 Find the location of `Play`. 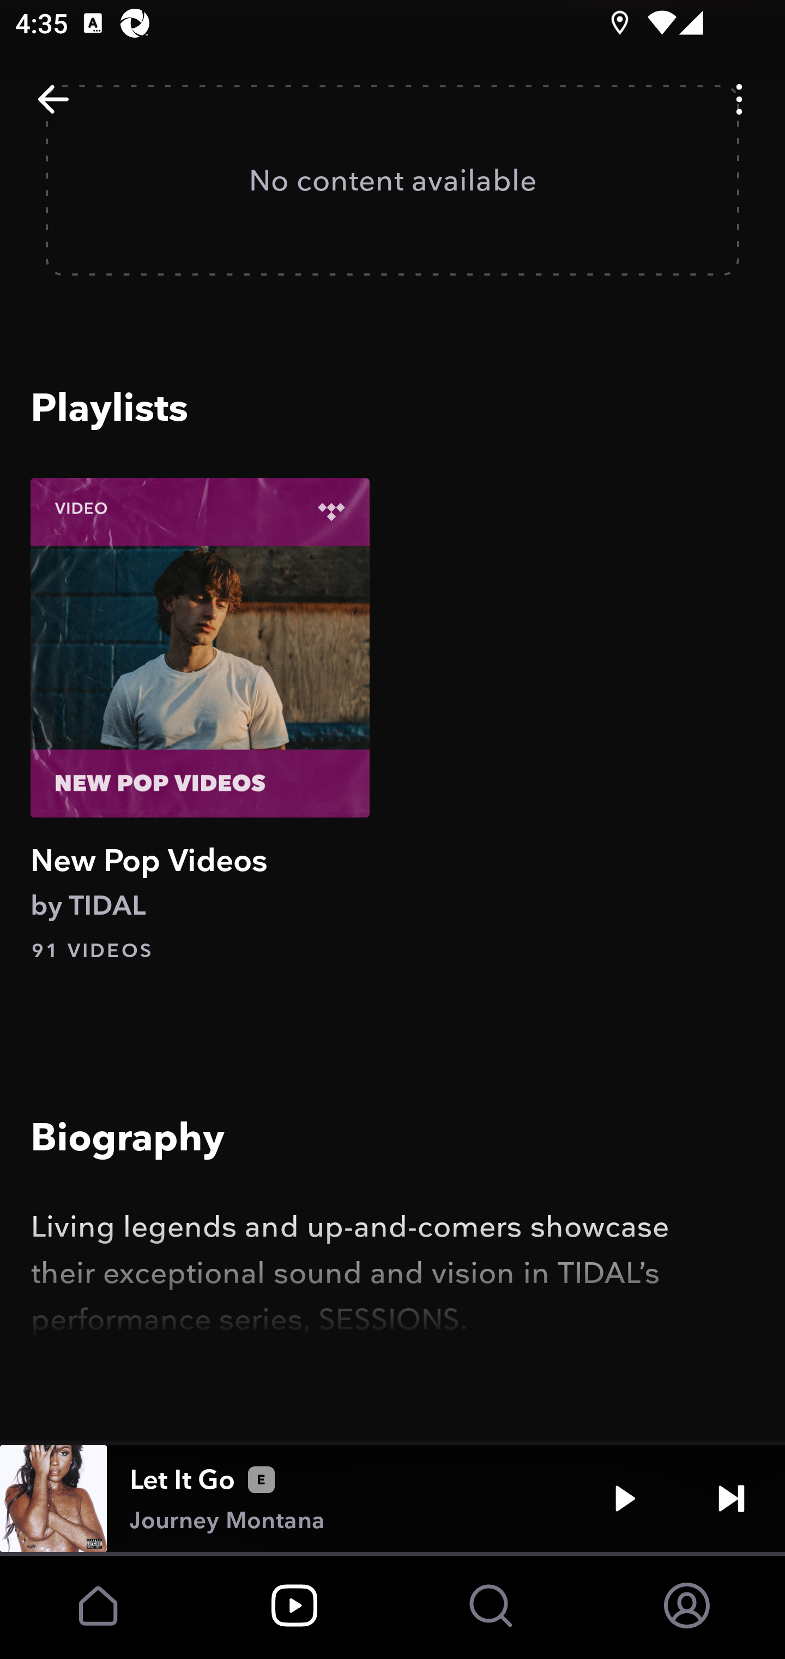

Play is located at coordinates (625, 1499).